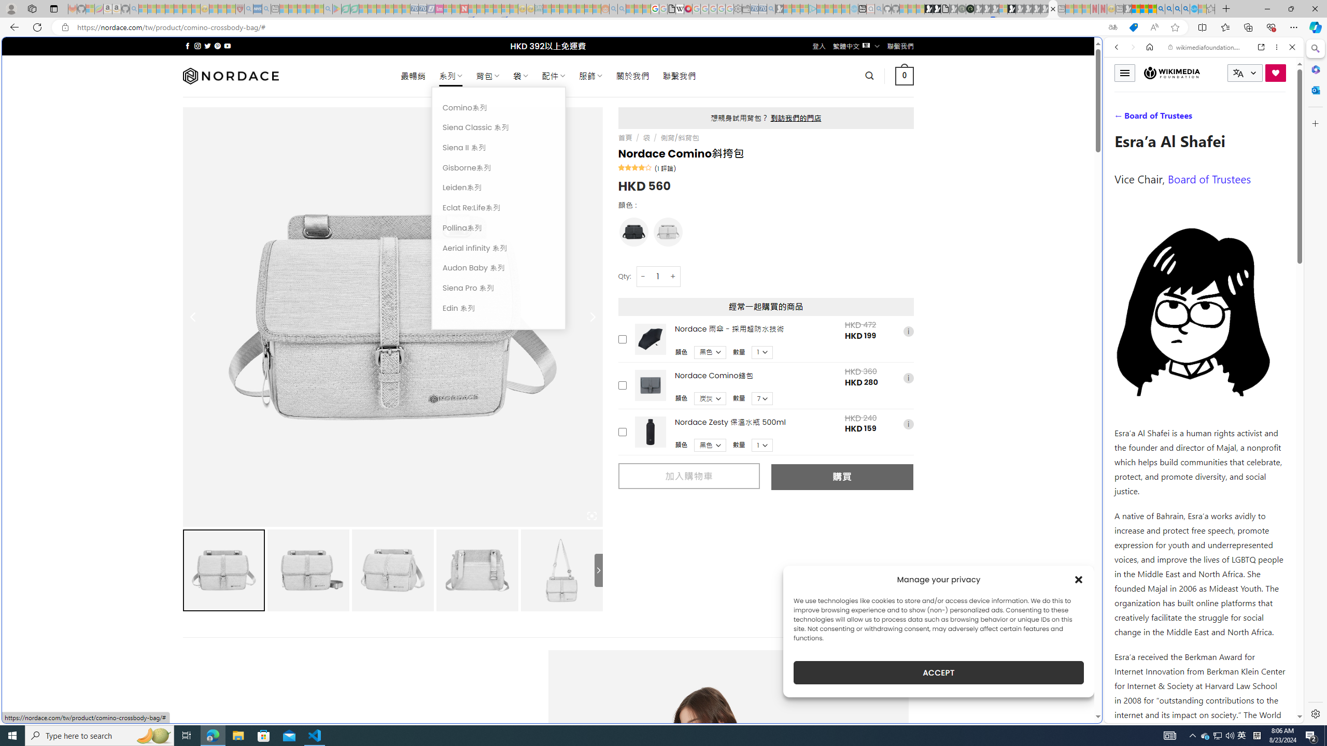 The width and height of the screenshot is (1327, 746). Describe the element at coordinates (622, 432) in the screenshot. I see `Add this product to cart` at that location.